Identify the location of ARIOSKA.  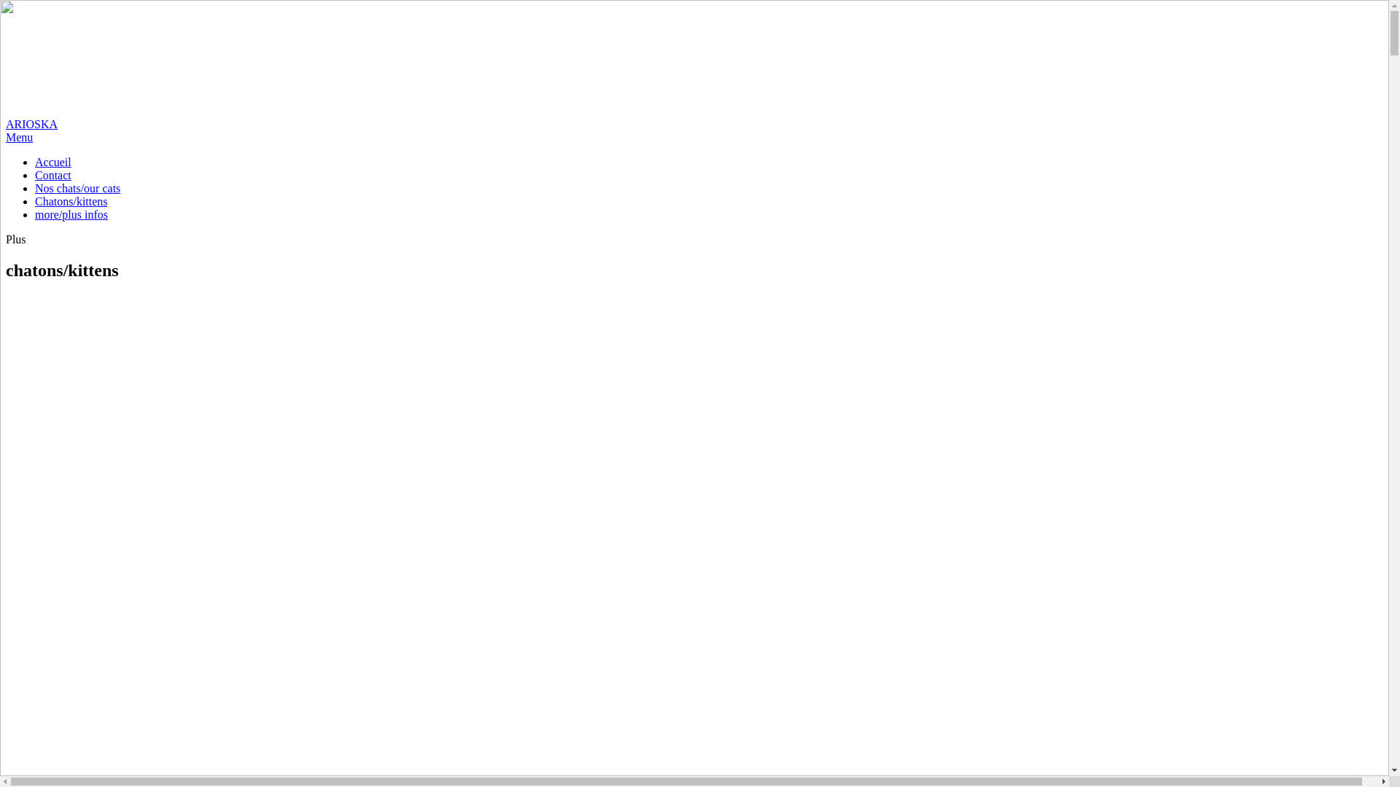
(694, 68).